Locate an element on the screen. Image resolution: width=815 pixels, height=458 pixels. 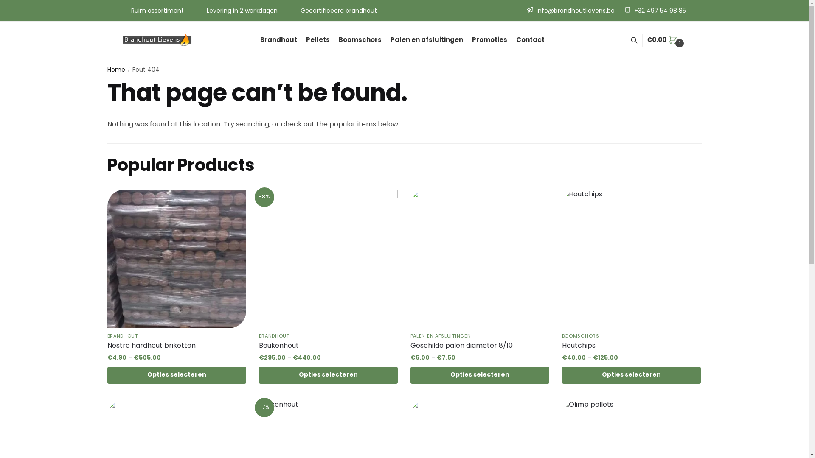
Boomschors is located at coordinates (360, 41).